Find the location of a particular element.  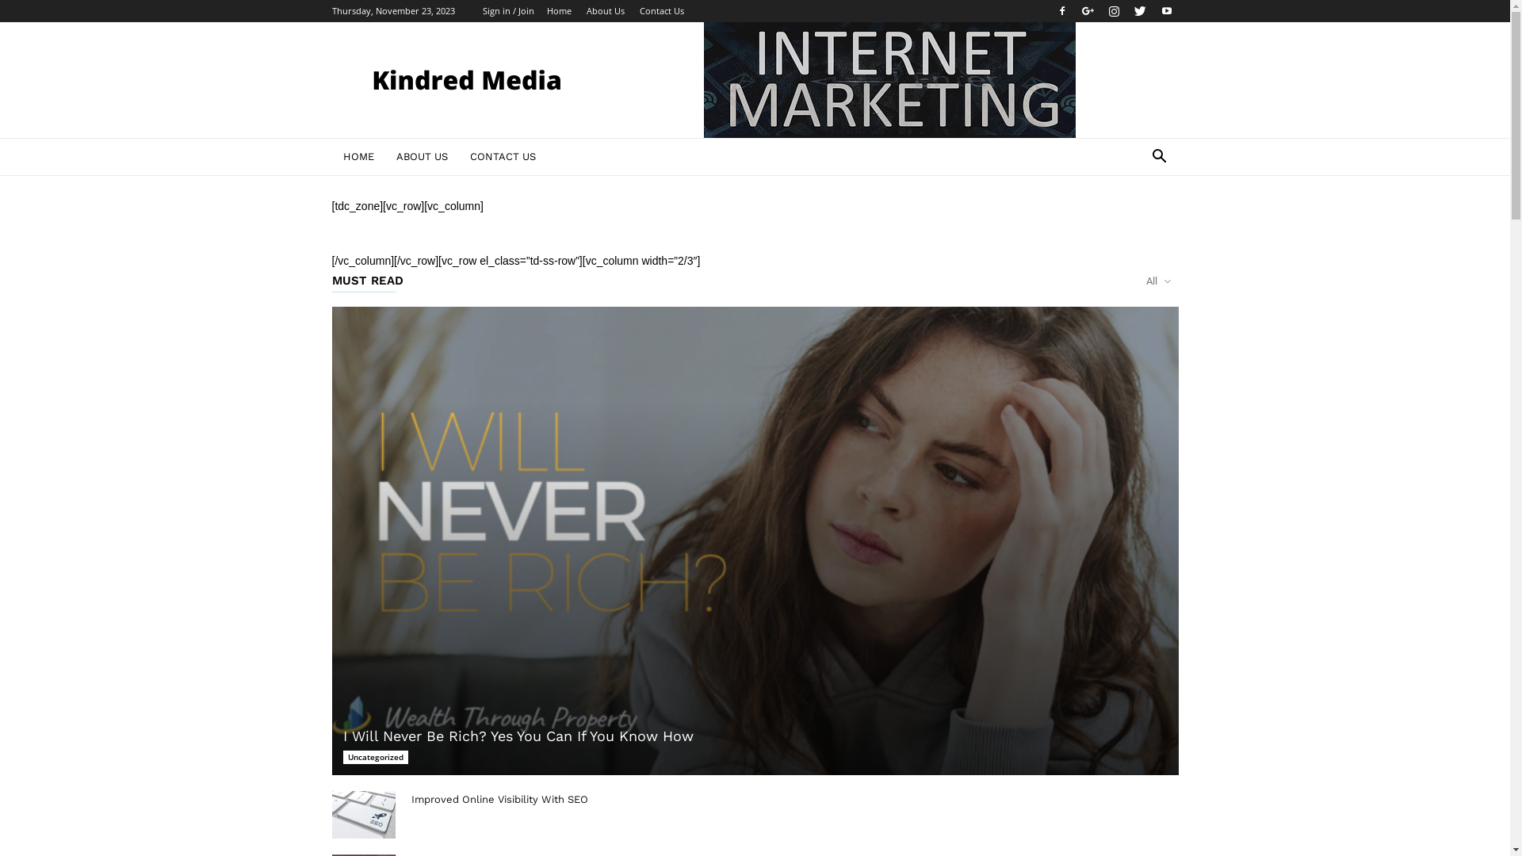

HOME is located at coordinates (358, 157).